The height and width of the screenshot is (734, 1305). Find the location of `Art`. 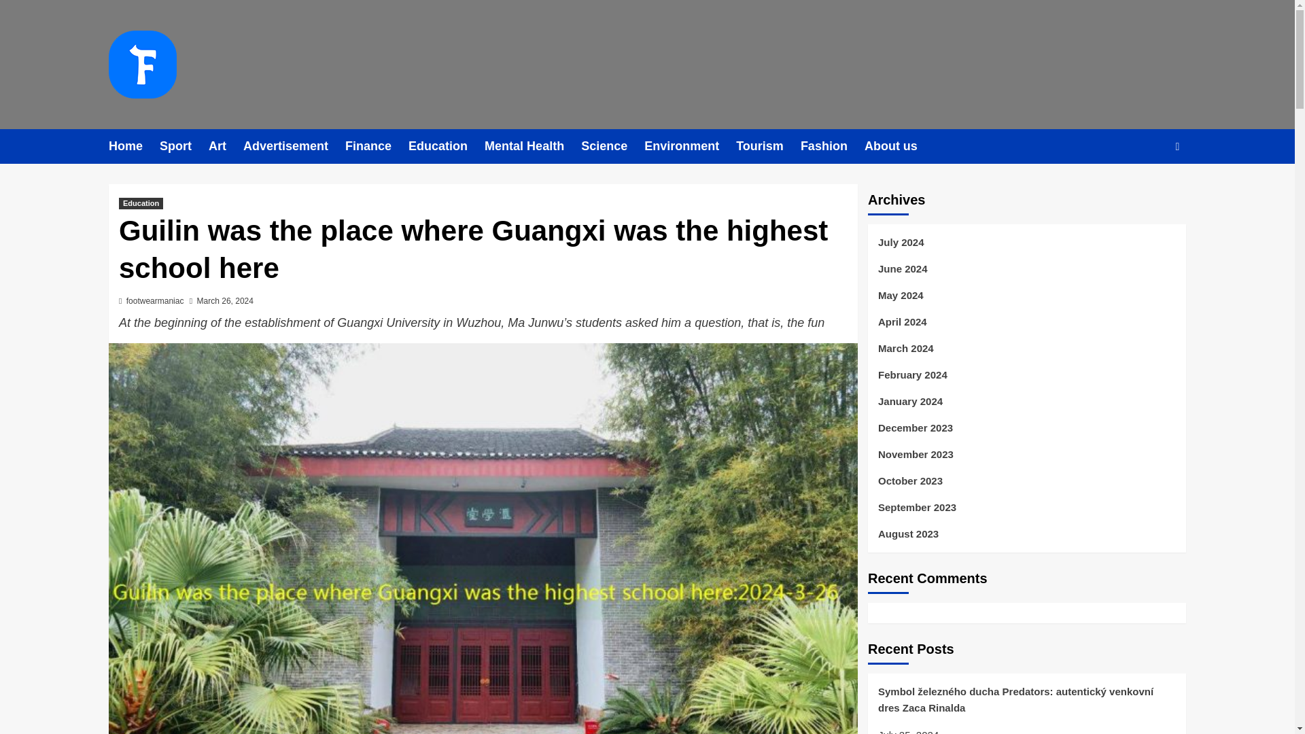

Art is located at coordinates (226, 146).